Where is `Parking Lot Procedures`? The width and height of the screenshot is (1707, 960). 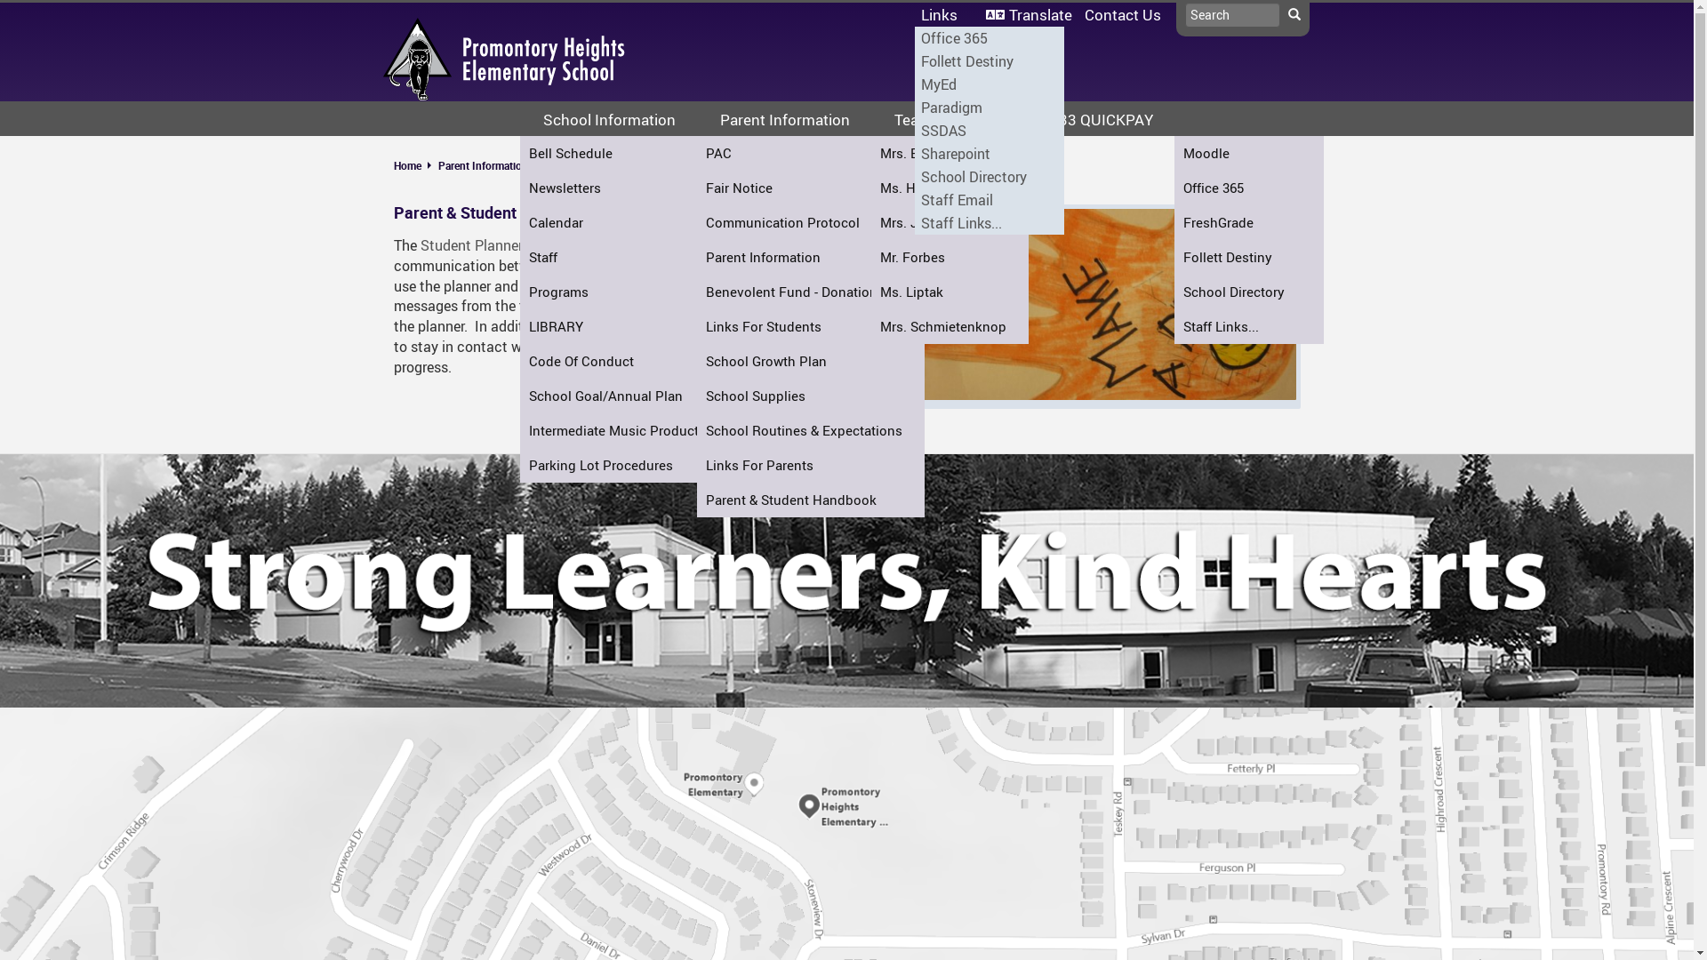 Parking Lot Procedures is located at coordinates (629, 466).